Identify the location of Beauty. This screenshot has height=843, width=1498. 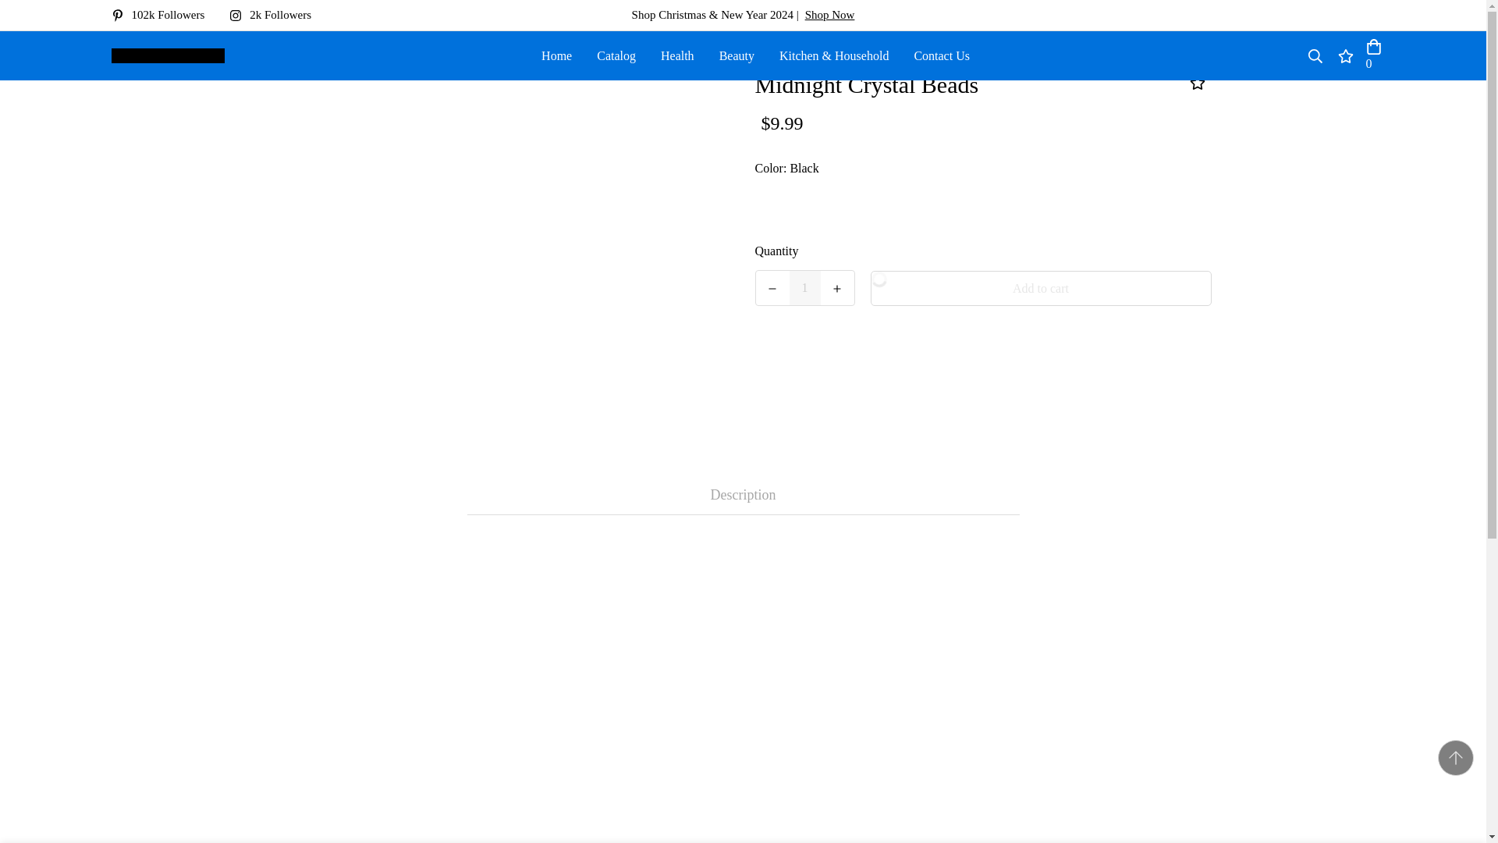
(737, 55).